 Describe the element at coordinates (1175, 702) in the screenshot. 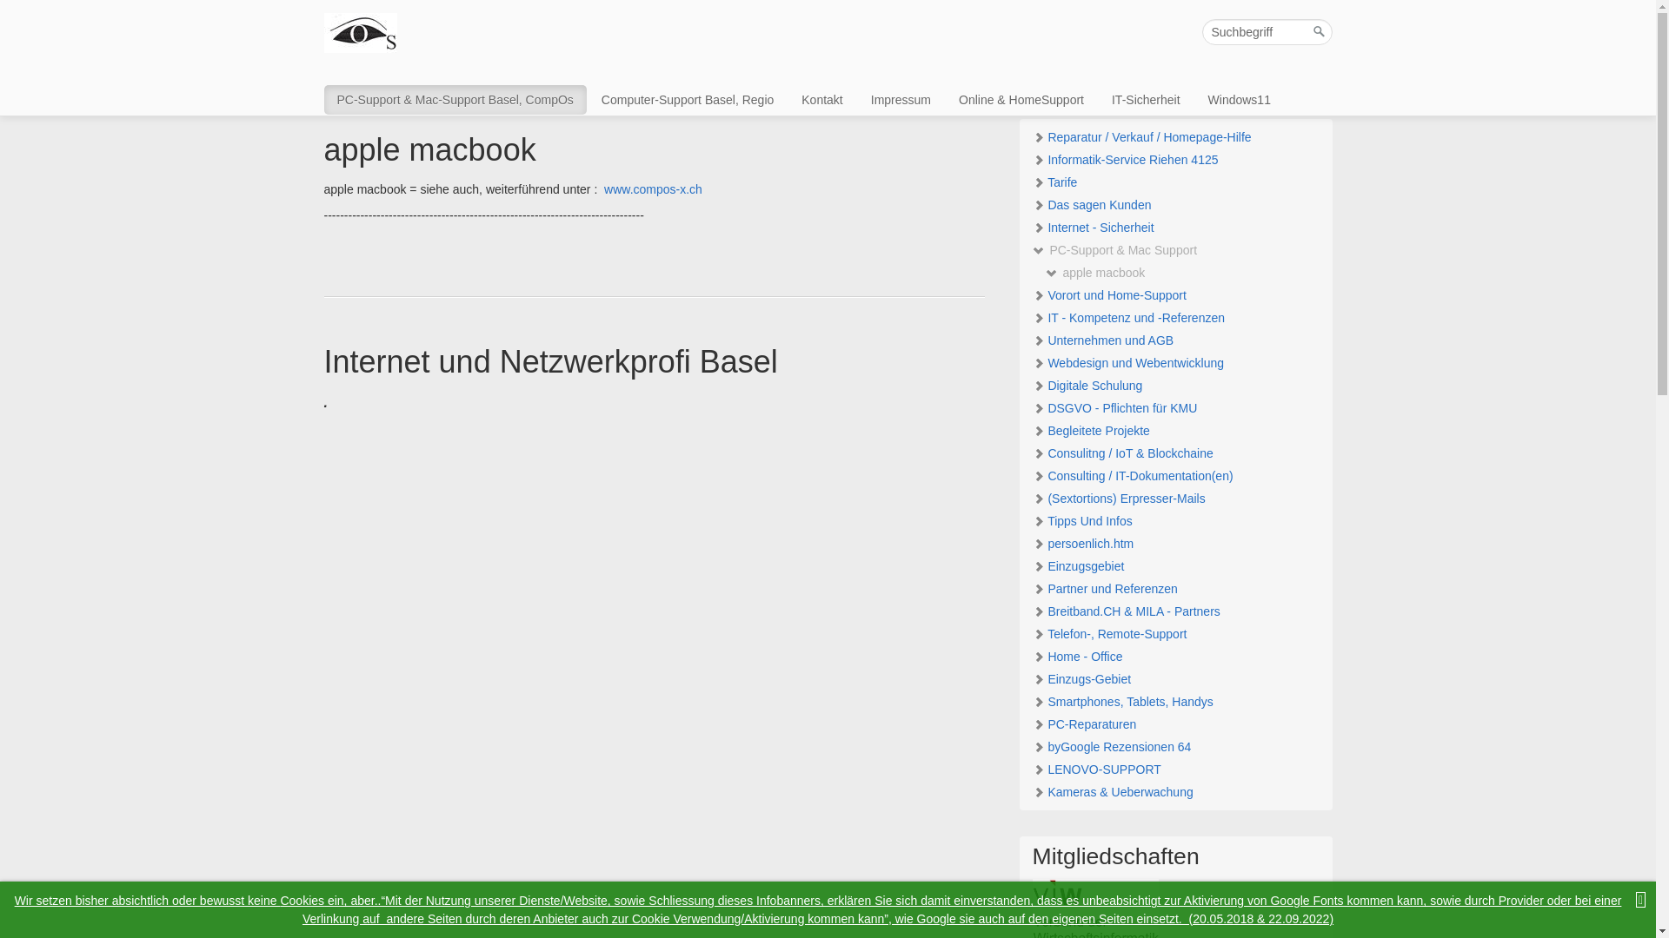

I see `  Smartphones, Tablets, Handys` at that location.